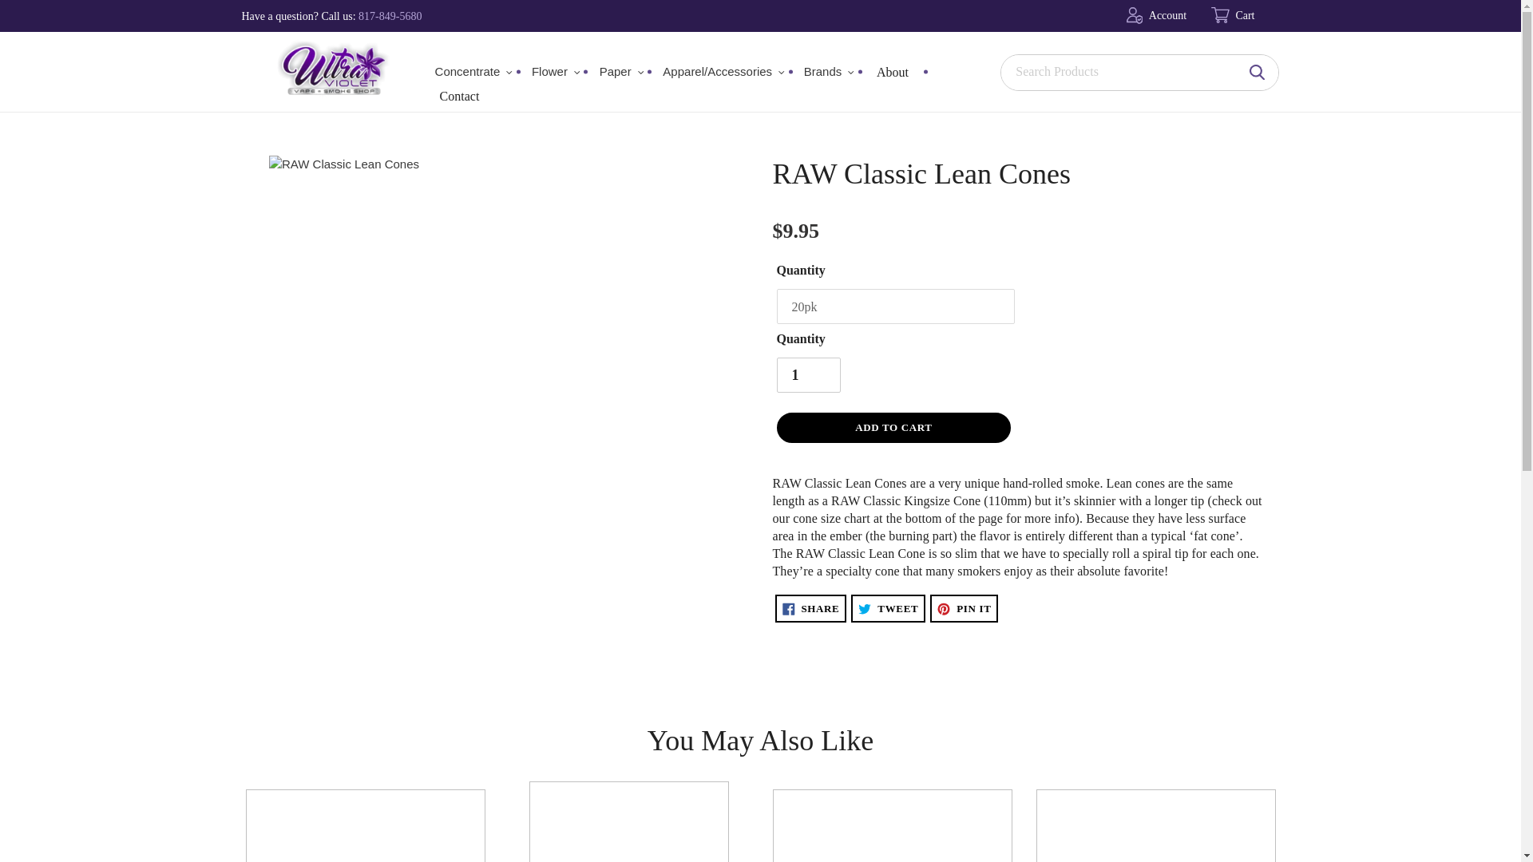 The width and height of the screenshot is (1533, 862). I want to click on Contact, so click(463, 96).